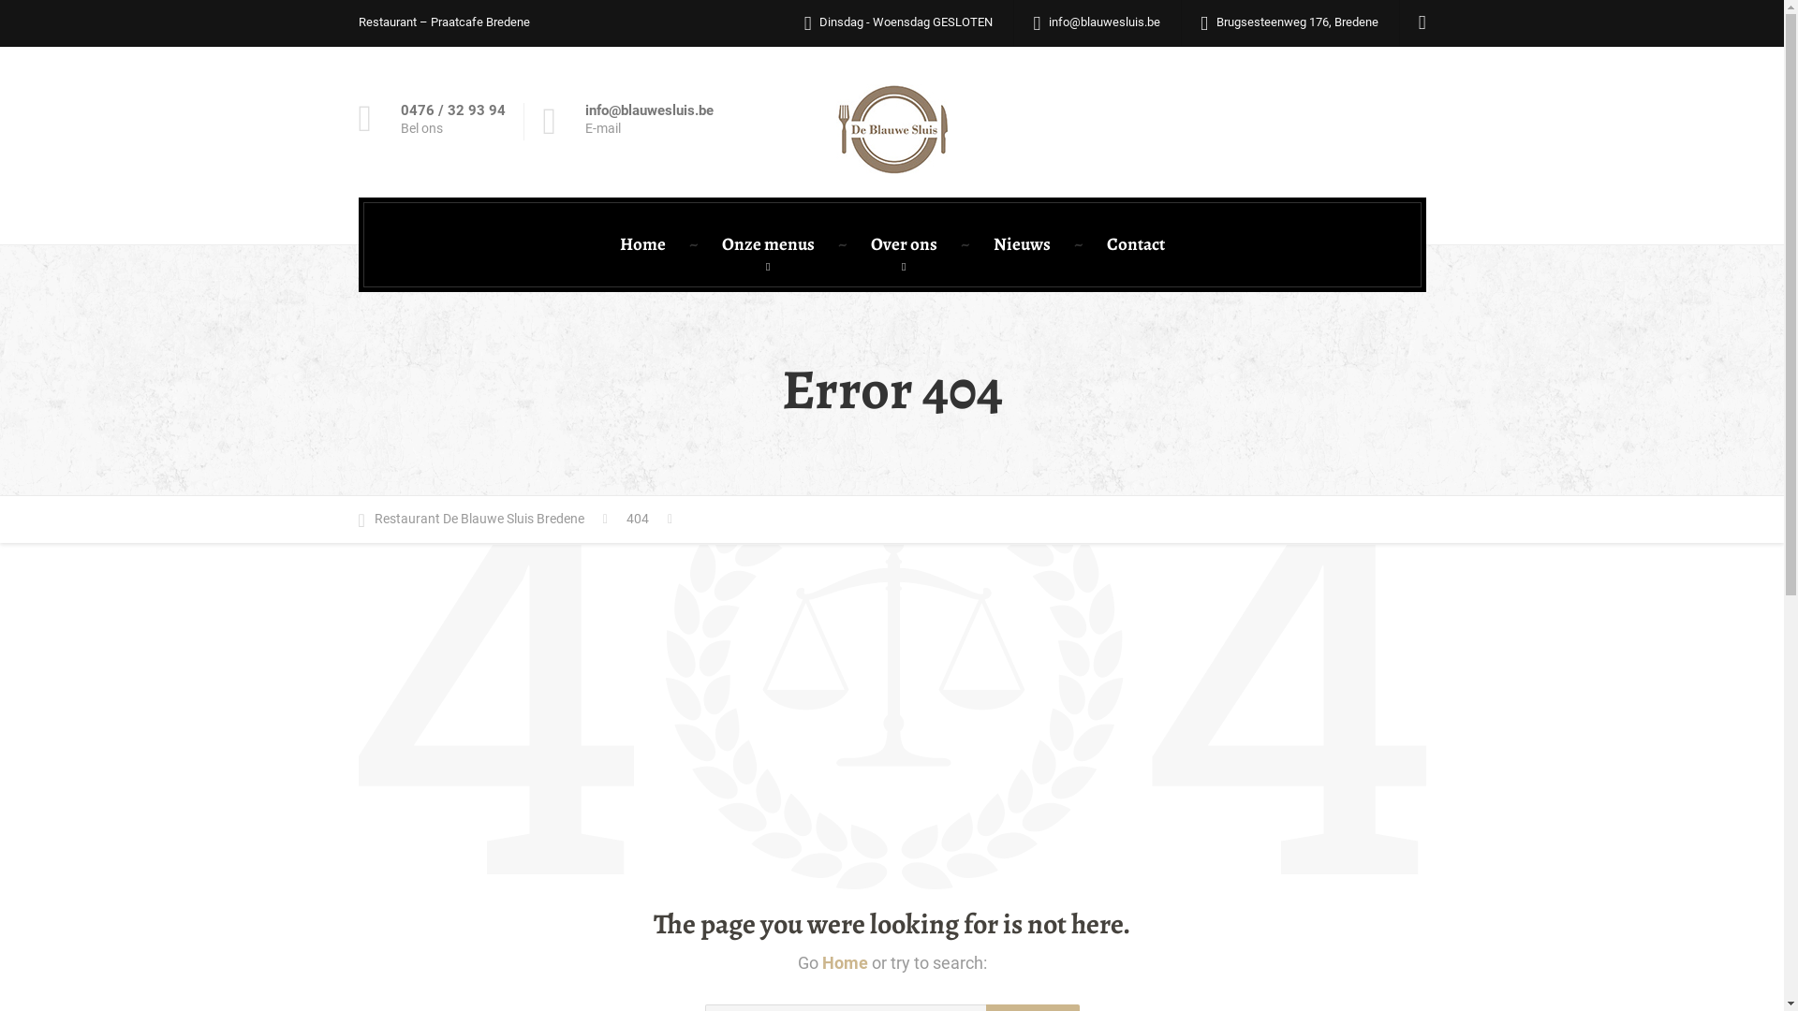 The image size is (1798, 1011). What do you see at coordinates (1021, 245) in the screenshot?
I see `Nieuws` at bounding box center [1021, 245].